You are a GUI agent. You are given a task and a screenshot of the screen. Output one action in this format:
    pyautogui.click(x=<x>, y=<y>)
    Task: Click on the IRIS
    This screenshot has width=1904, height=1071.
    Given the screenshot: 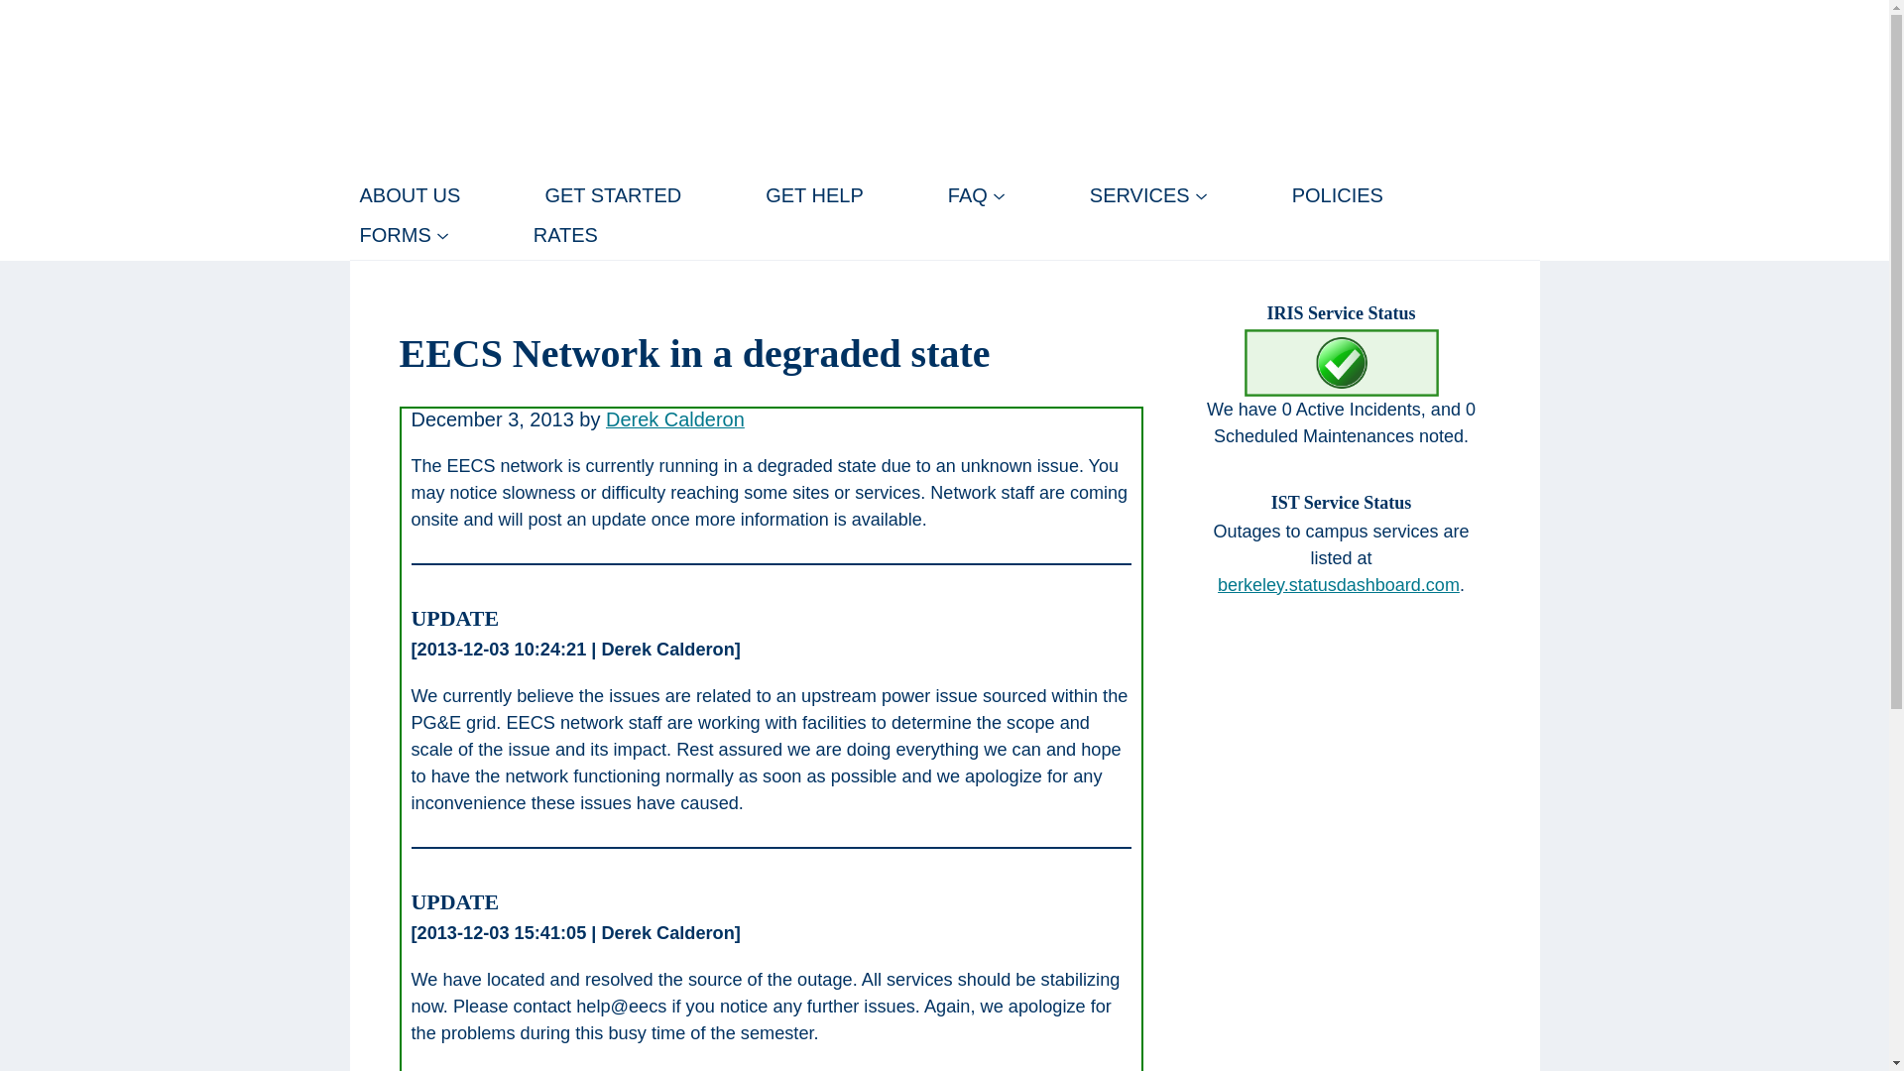 What is the action you would take?
    pyautogui.click(x=391, y=87)
    